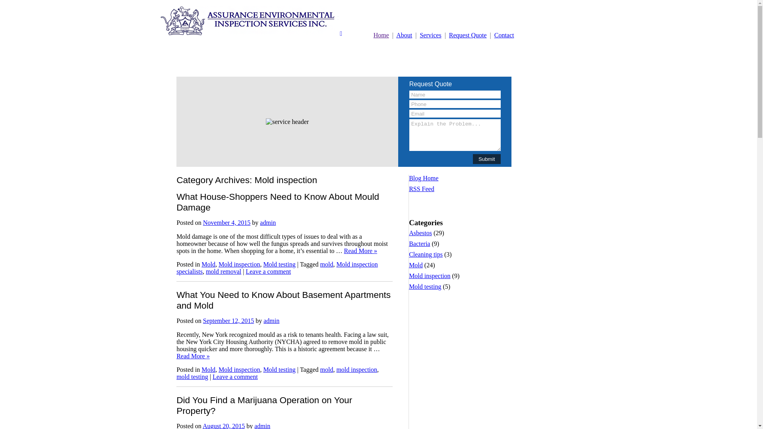 The height and width of the screenshot is (429, 763). What do you see at coordinates (208, 265) in the screenshot?
I see `Mold` at bounding box center [208, 265].